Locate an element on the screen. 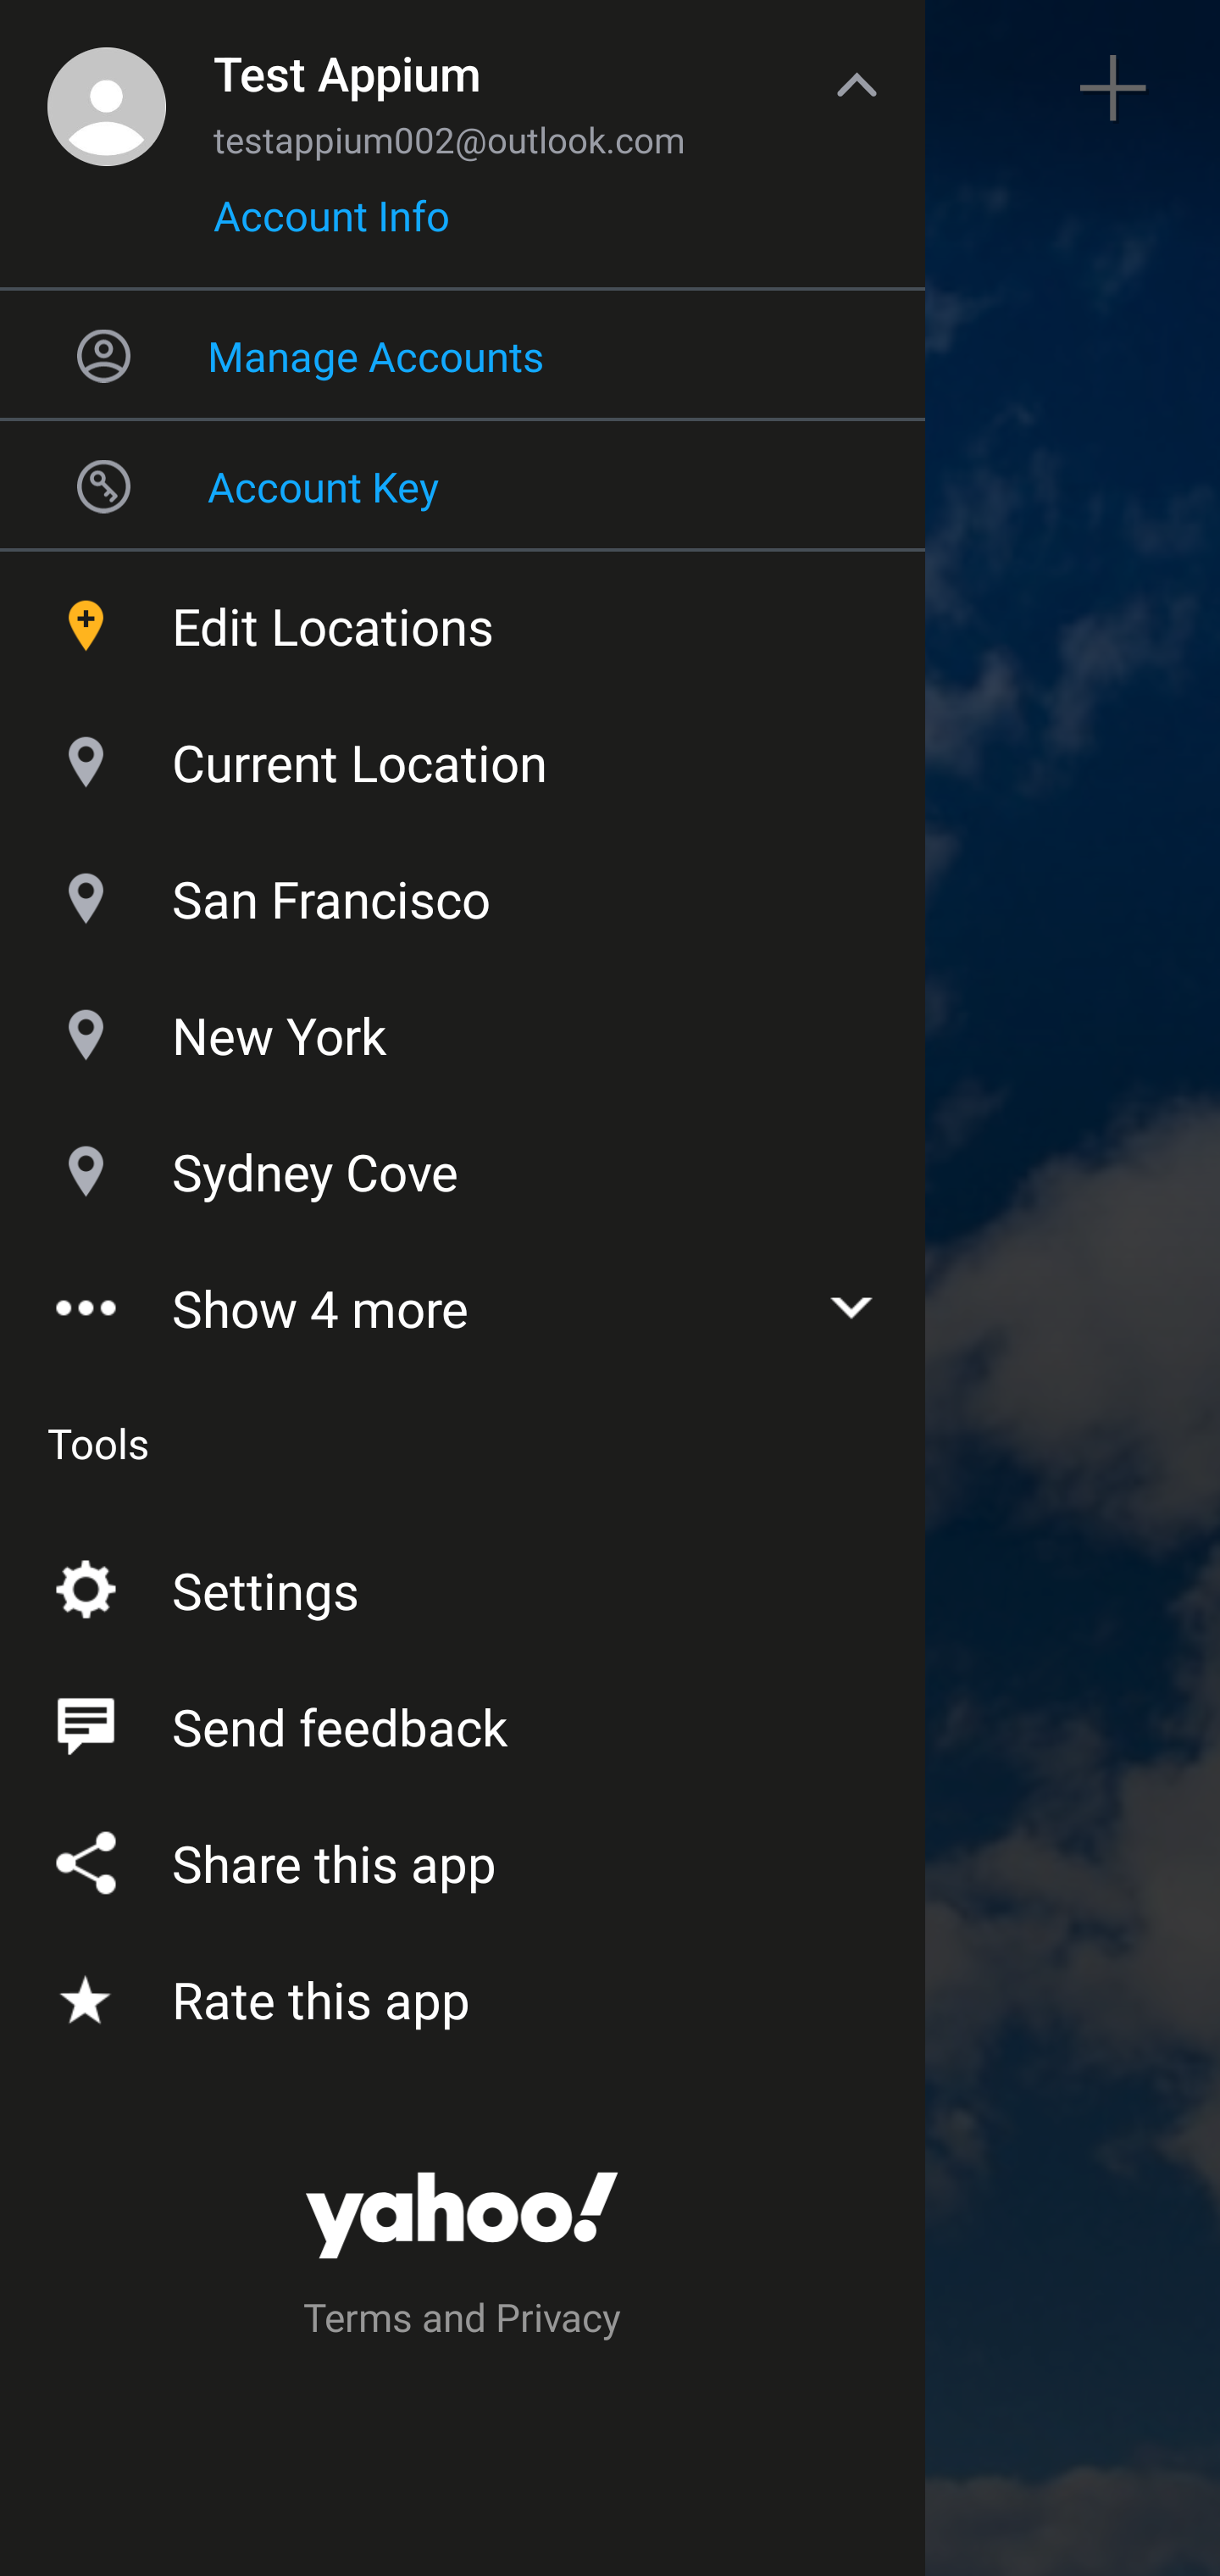  Terms and Privacy Terms and privacy button is located at coordinates (463, 2322).